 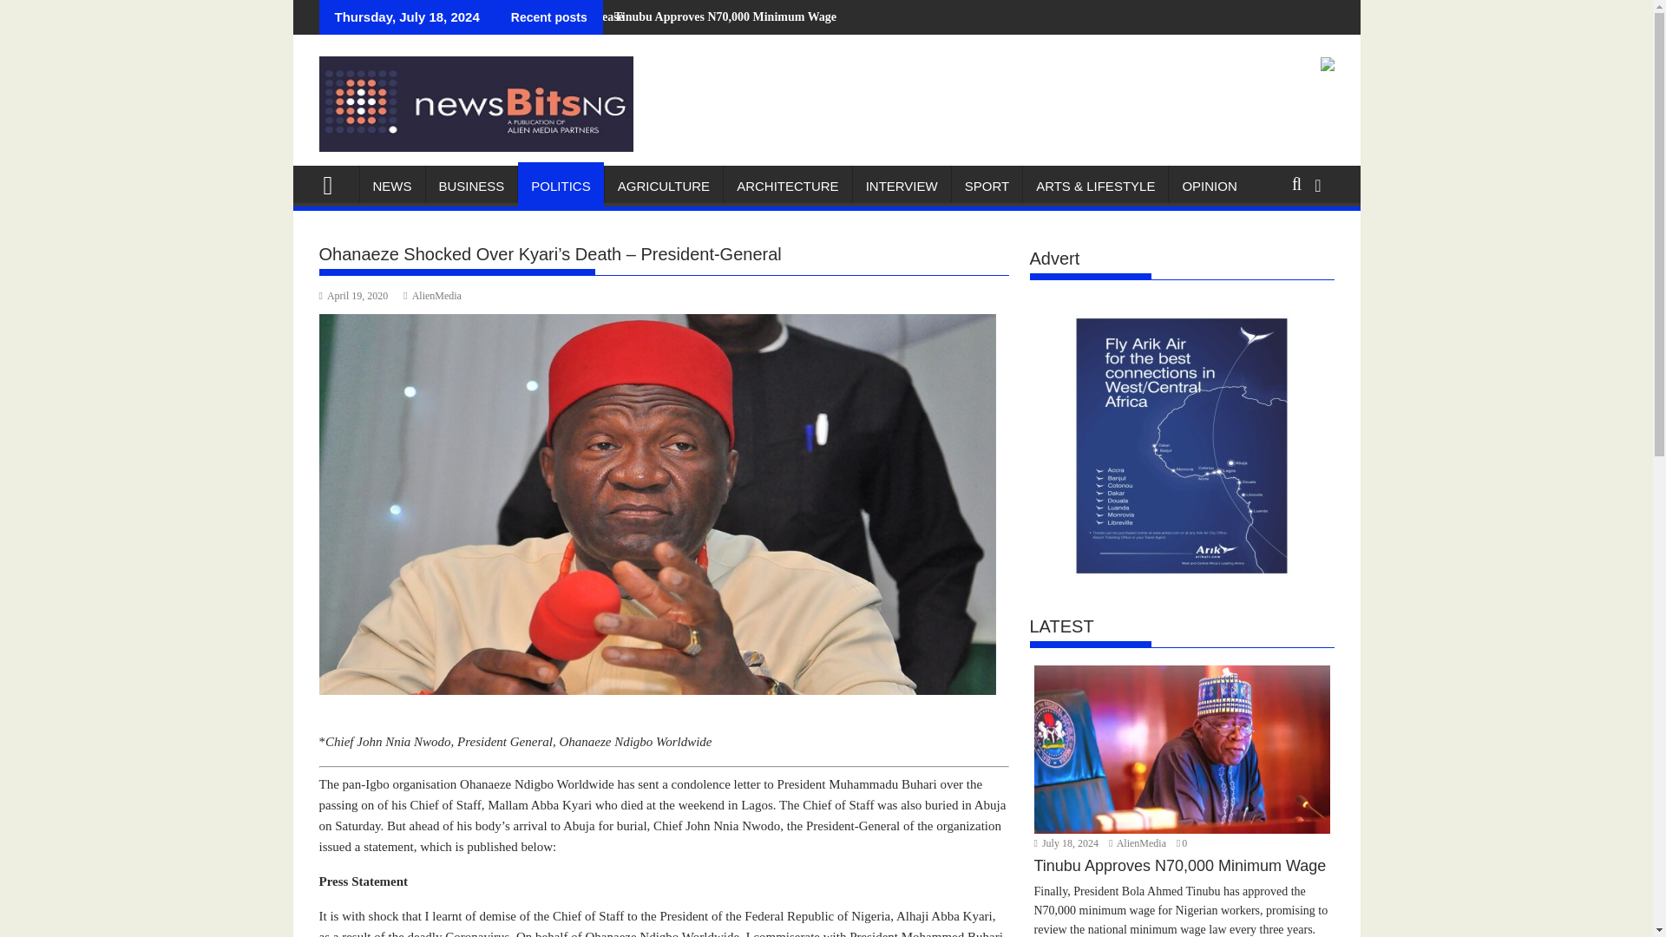 I want to click on AGRICULTURE, so click(x=663, y=186).